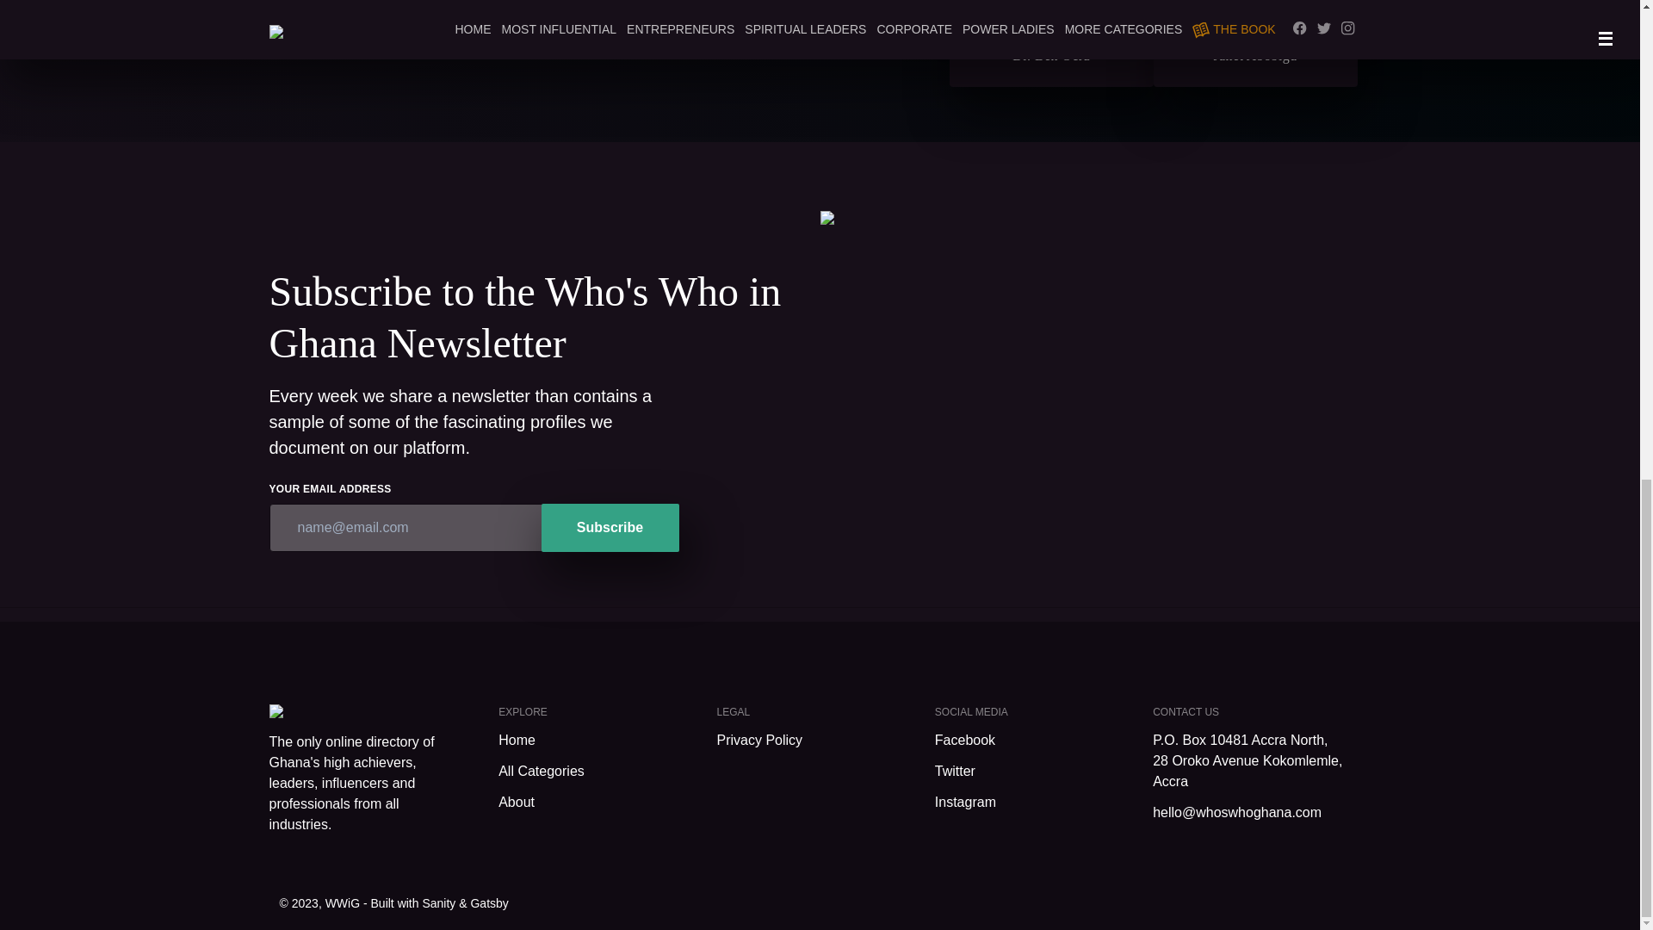  Describe the element at coordinates (1051, 46) in the screenshot. I see `Dr. Ben Ocra` at that location.